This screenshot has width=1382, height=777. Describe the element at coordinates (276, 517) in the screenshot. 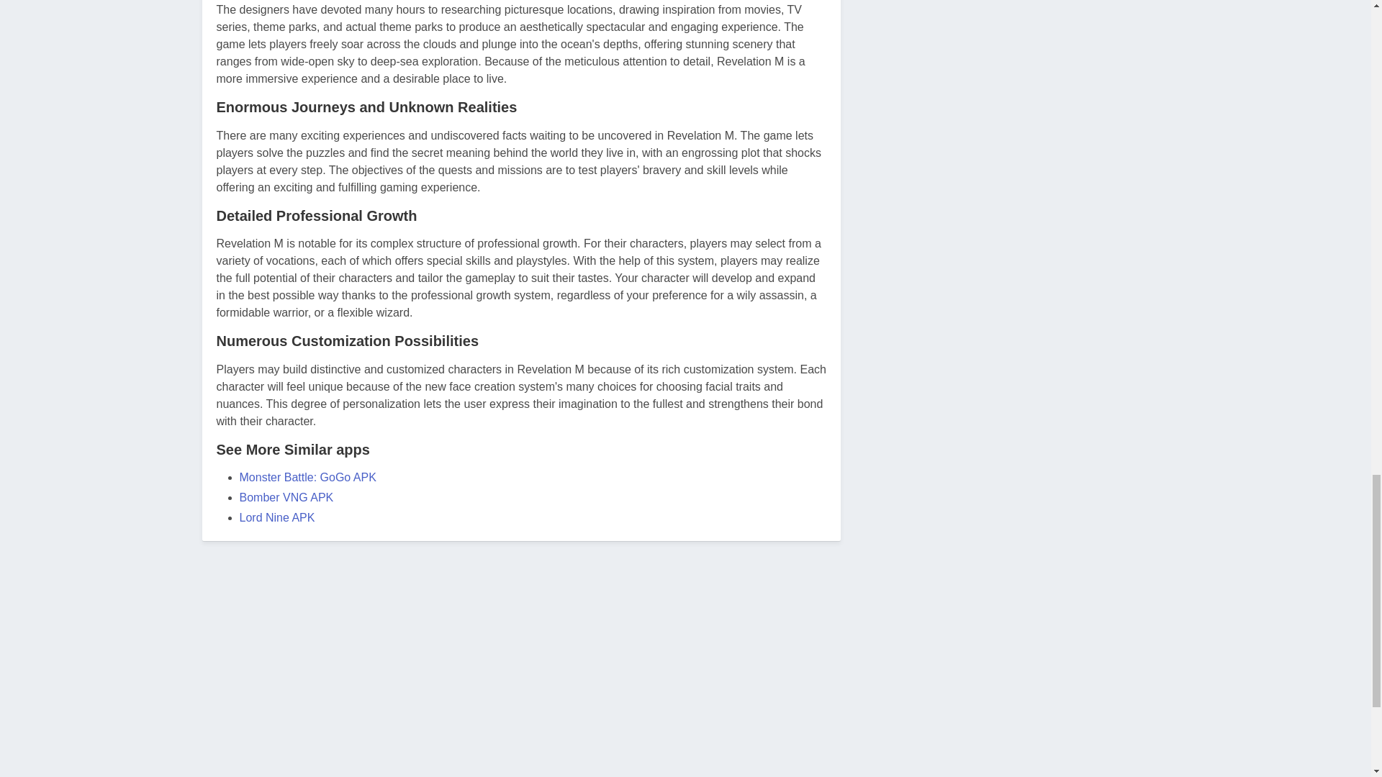

I see `Lord Nine APK` at that location.